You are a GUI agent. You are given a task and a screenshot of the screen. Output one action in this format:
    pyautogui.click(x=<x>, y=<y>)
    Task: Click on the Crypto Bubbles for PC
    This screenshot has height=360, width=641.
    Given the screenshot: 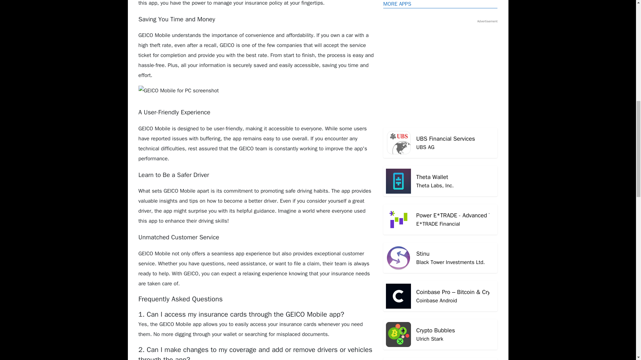 What is the action you would take?
    pyautogui.click(x=441, y=135)
    